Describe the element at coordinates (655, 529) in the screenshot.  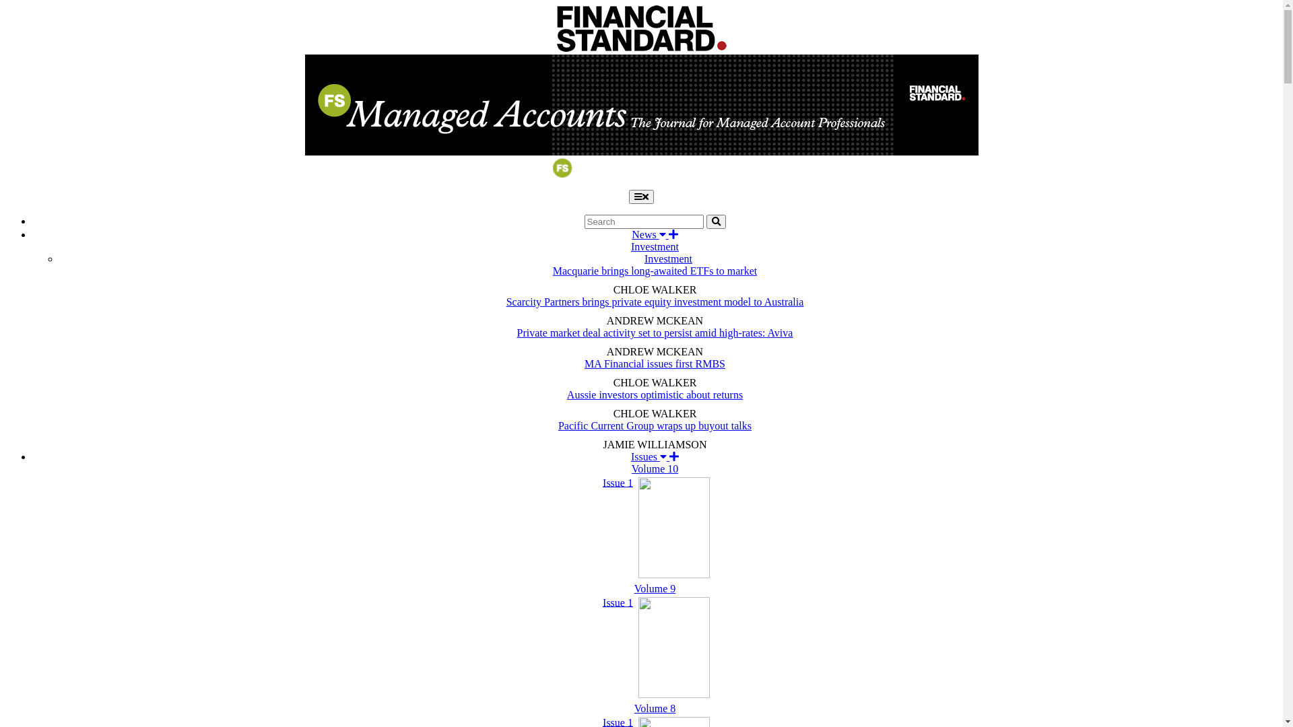
I see `Issue 1` at that location.